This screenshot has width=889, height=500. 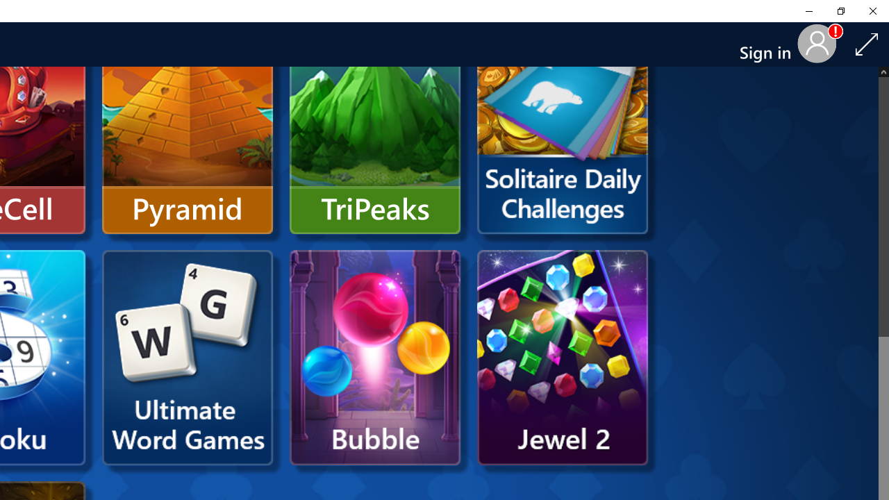 I want to click on TriPeaks, so click(x=375, y=126).